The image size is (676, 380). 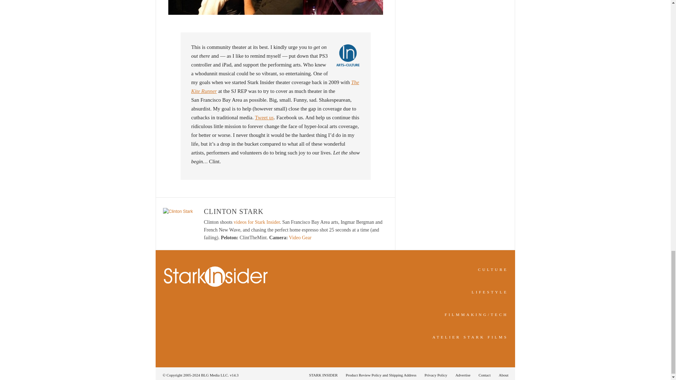 I want to click on Advertise, so click(x=463, y=375).